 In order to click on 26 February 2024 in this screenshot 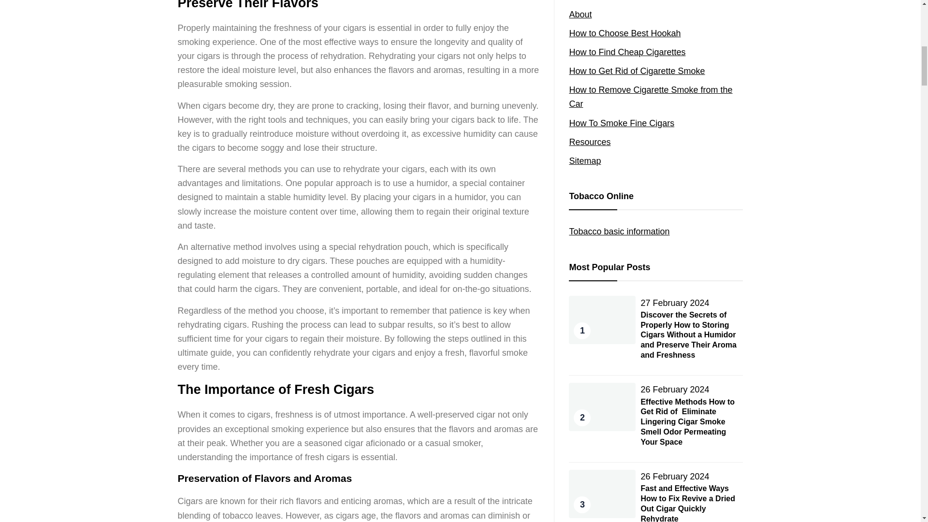, I will do `click(674, 390)`.